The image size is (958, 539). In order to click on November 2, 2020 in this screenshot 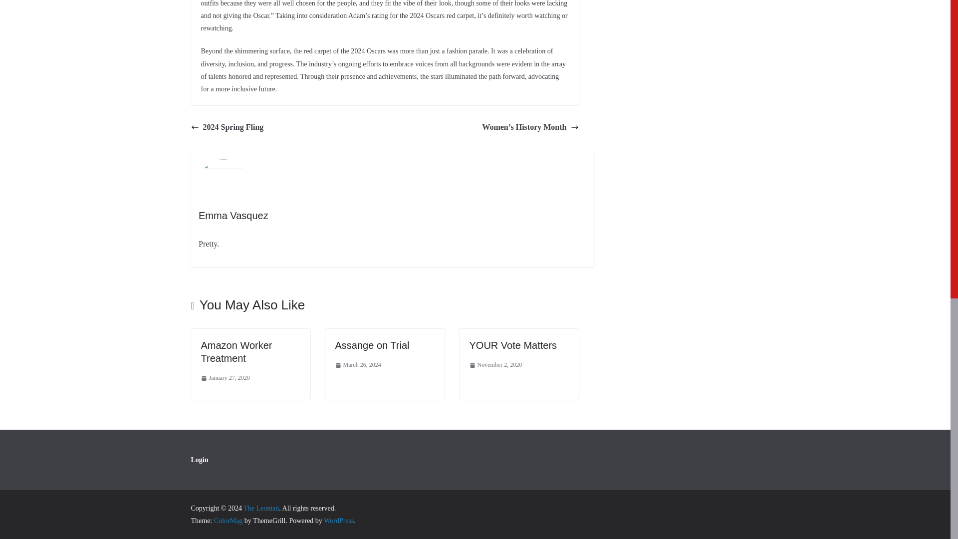, I will do `click(495, 365)`.